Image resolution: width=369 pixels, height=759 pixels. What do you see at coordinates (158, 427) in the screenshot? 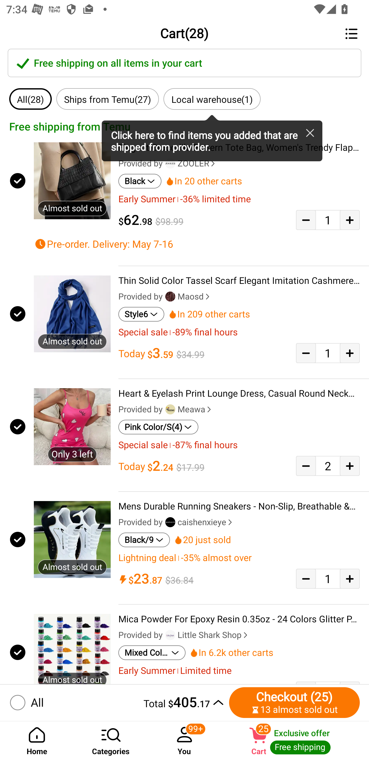
I see `Pink Color/S(4)` at bounding box center [158, 427].